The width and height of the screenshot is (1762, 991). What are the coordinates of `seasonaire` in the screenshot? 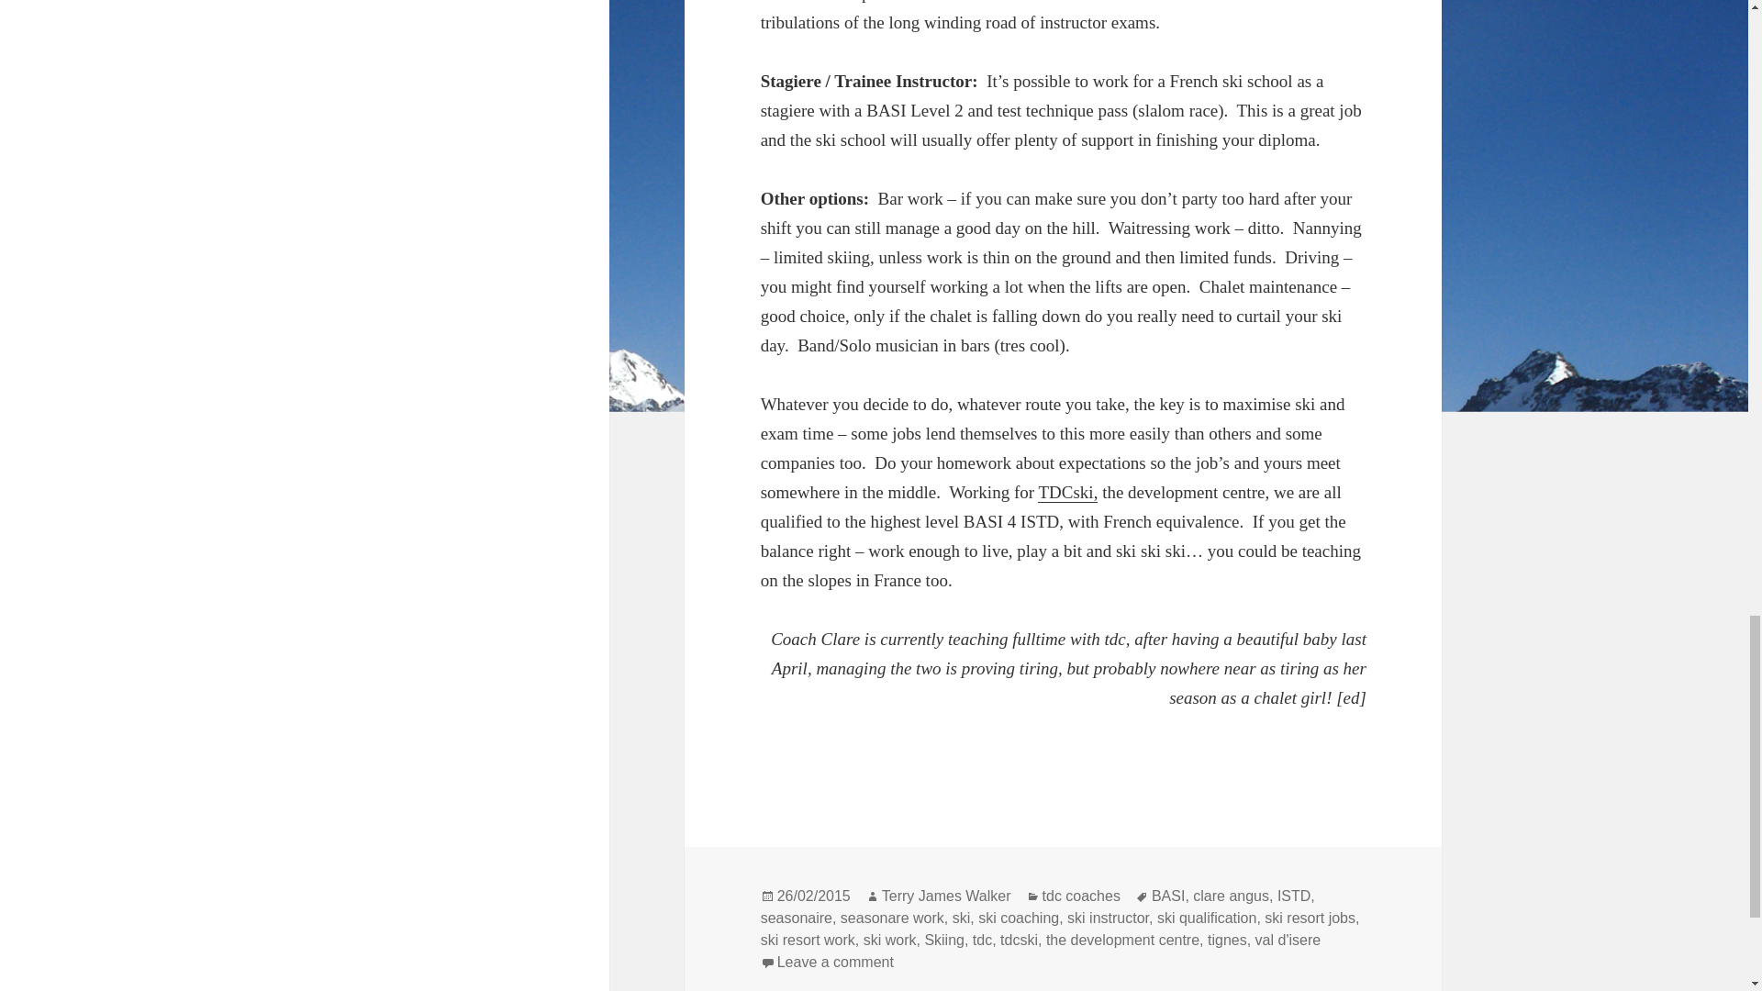 It's located at (797, 918).